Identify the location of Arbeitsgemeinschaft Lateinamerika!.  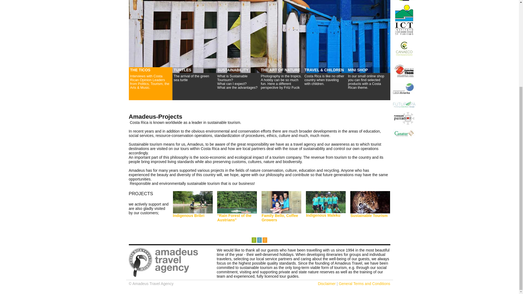
(404, 90).